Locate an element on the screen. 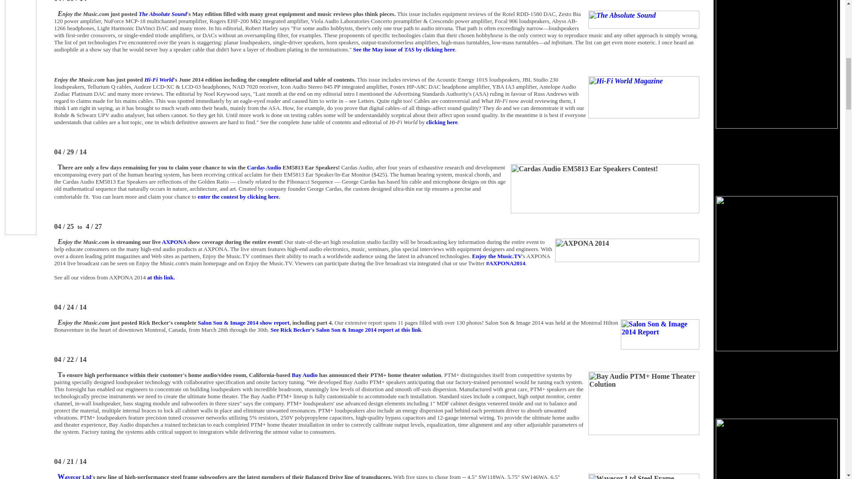 The image size is (852, 479). at this link. is located at coordinates (162, 277).